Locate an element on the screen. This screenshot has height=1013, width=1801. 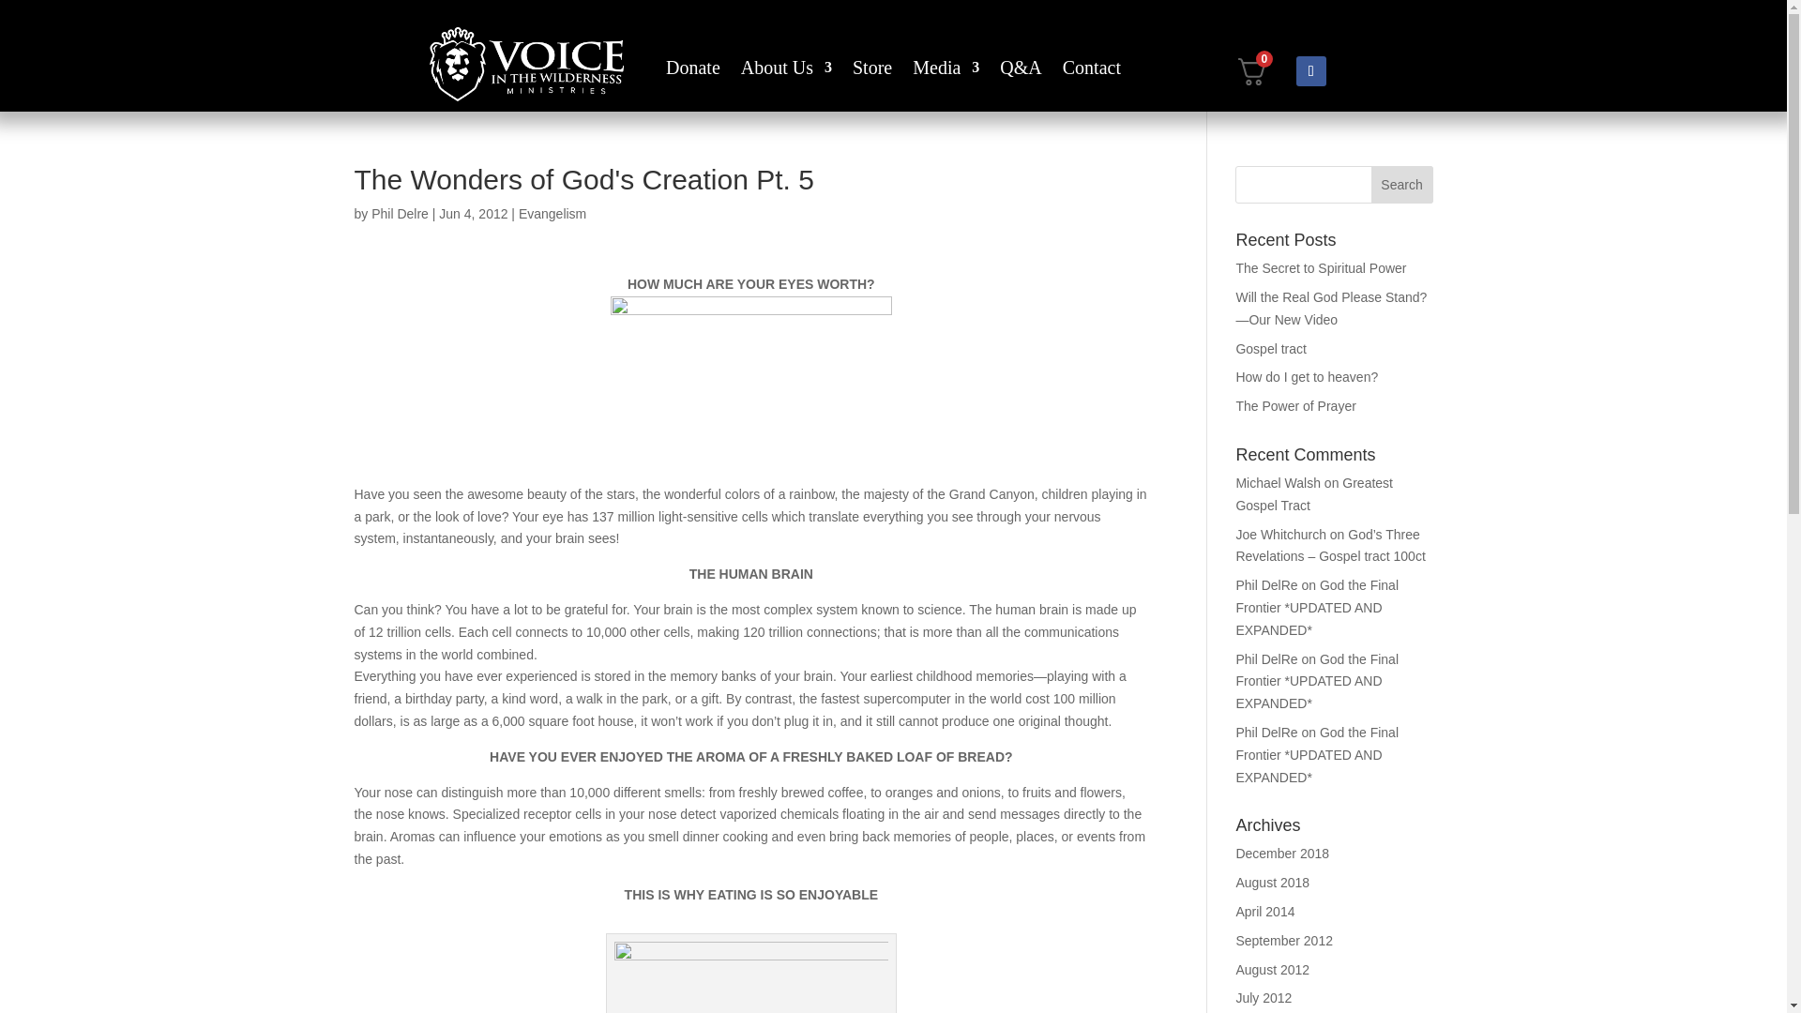
The Power of Prayer is located at coordinates (1295, 405).